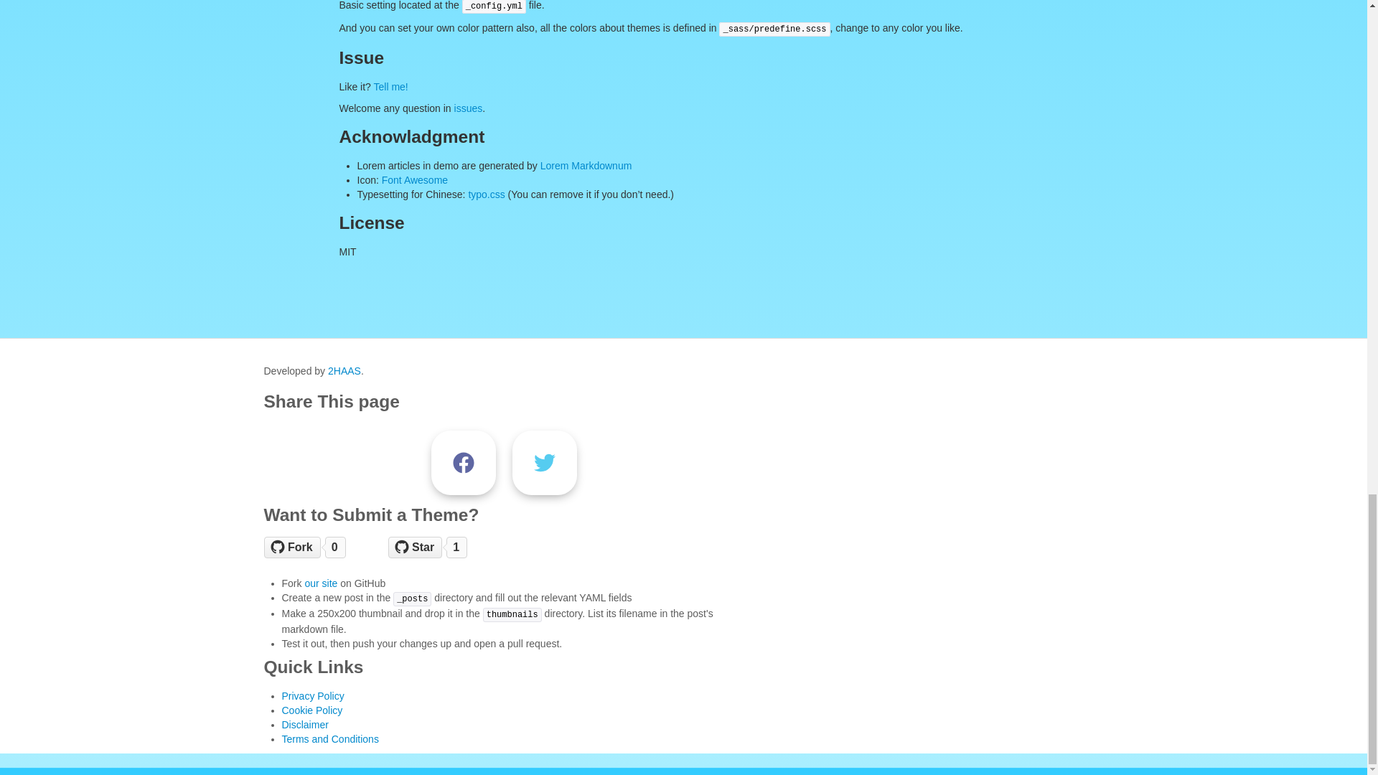 This screenshot has height=775, width=1378. What do you see at coordinates (311, 696) in the screenshot?
I see `Privacy Policy` at bounding box center [311, 696].